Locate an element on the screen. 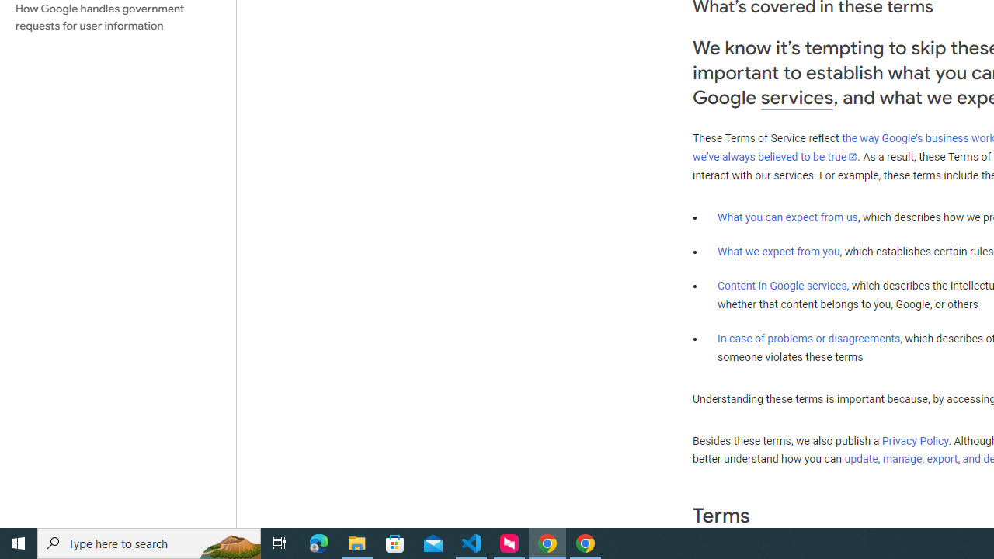 This screenshot has height=559, width=994. What you can expect from us is located at coordinates (787, 217).